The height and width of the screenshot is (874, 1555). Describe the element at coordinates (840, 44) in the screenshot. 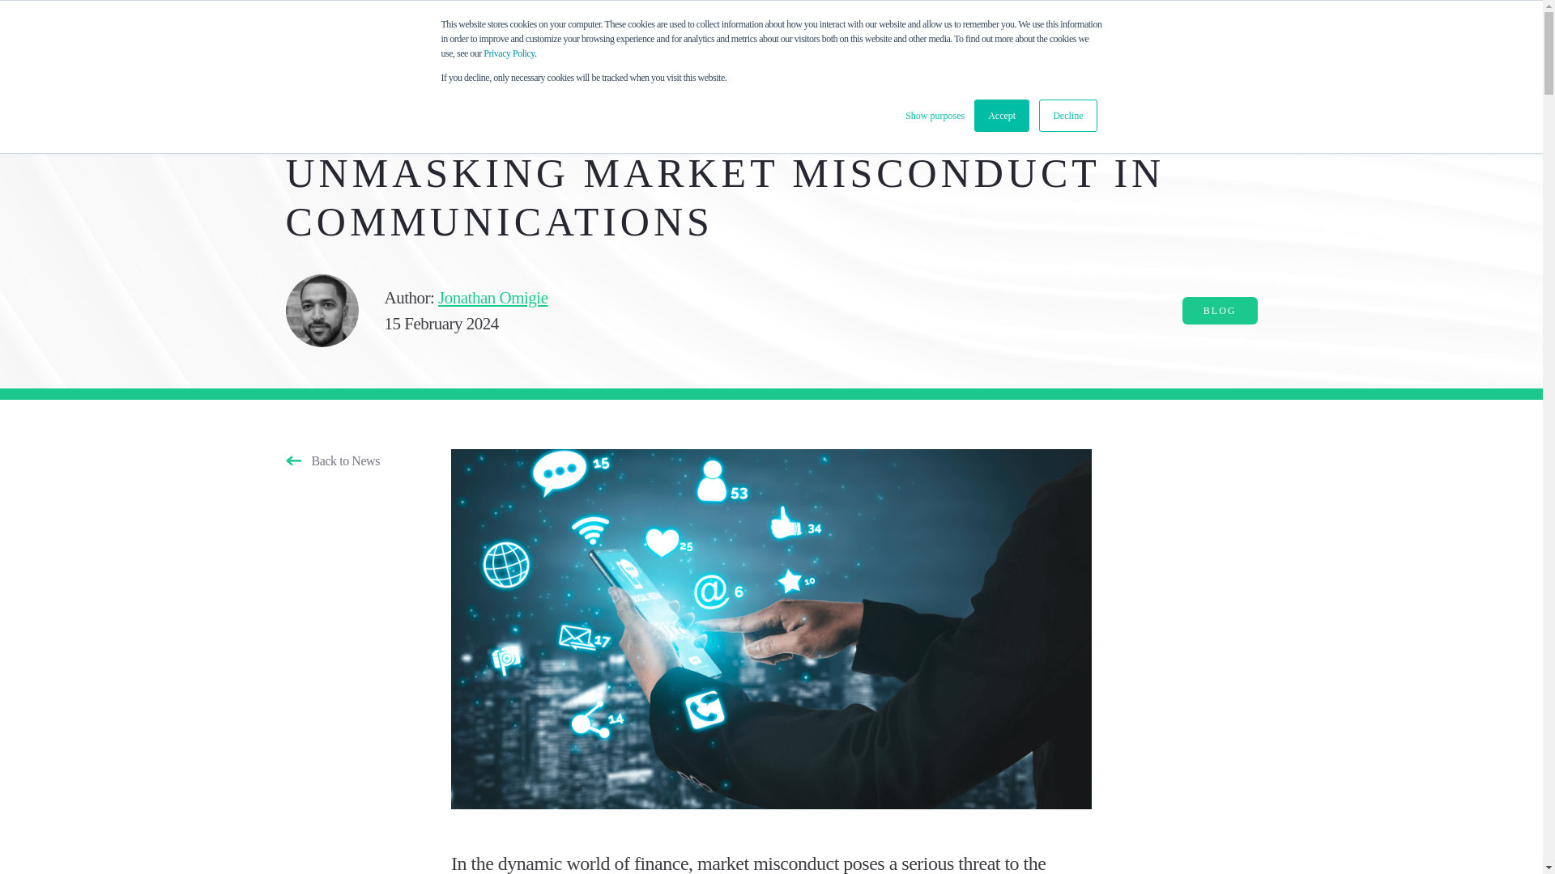

I see `INDUSTRIES` at that location.